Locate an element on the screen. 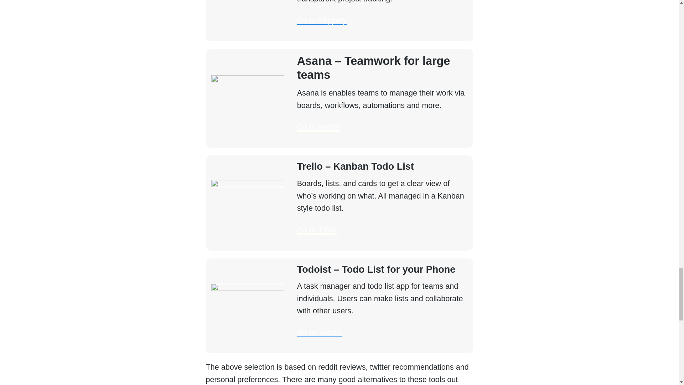 The width and height of the screenshot is (684, 385). Go to Trello is located at coordinates (317, 230).